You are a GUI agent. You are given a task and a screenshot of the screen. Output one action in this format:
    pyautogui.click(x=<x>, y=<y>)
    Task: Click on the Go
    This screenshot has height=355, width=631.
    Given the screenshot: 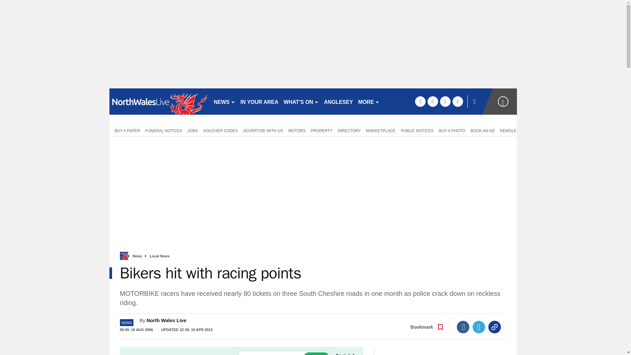 What is the action you would take?
    pyautogui.click(x=316, y=354)
    